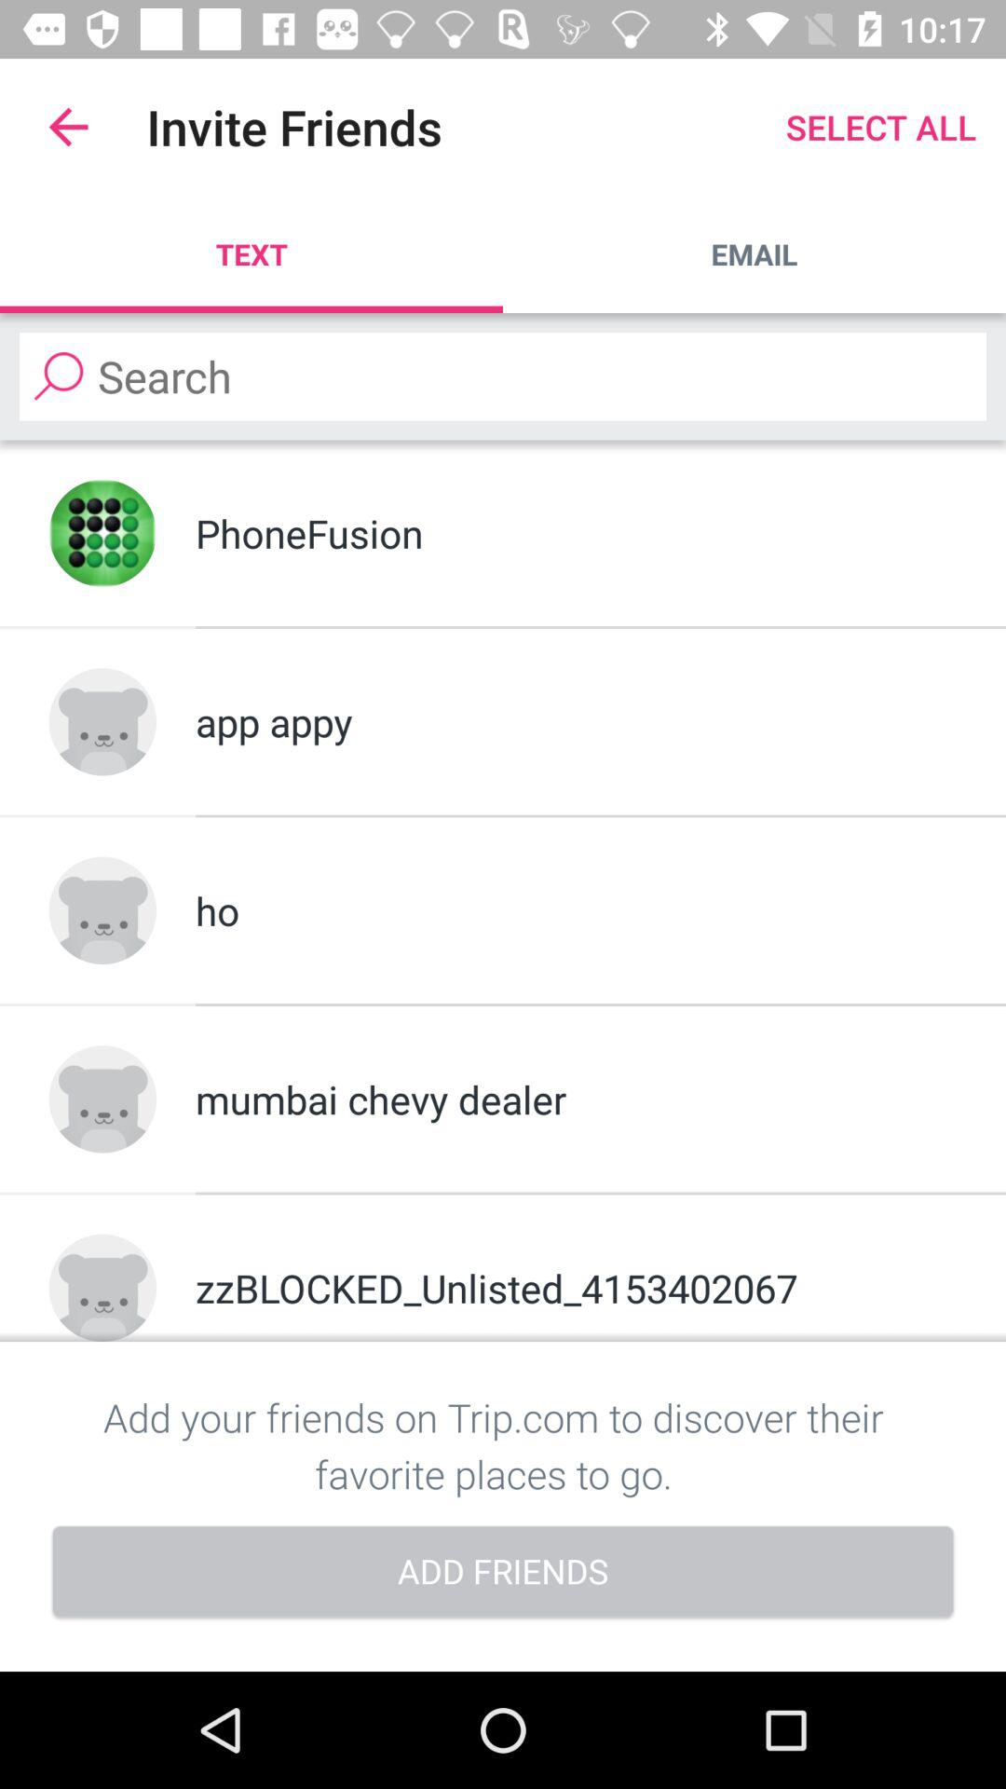  What do you see at coordinates (576, 1288) in the screenshot?
I see `choose the item below the mumbai chevy dealer icon` at bounding box center [576, 1288].